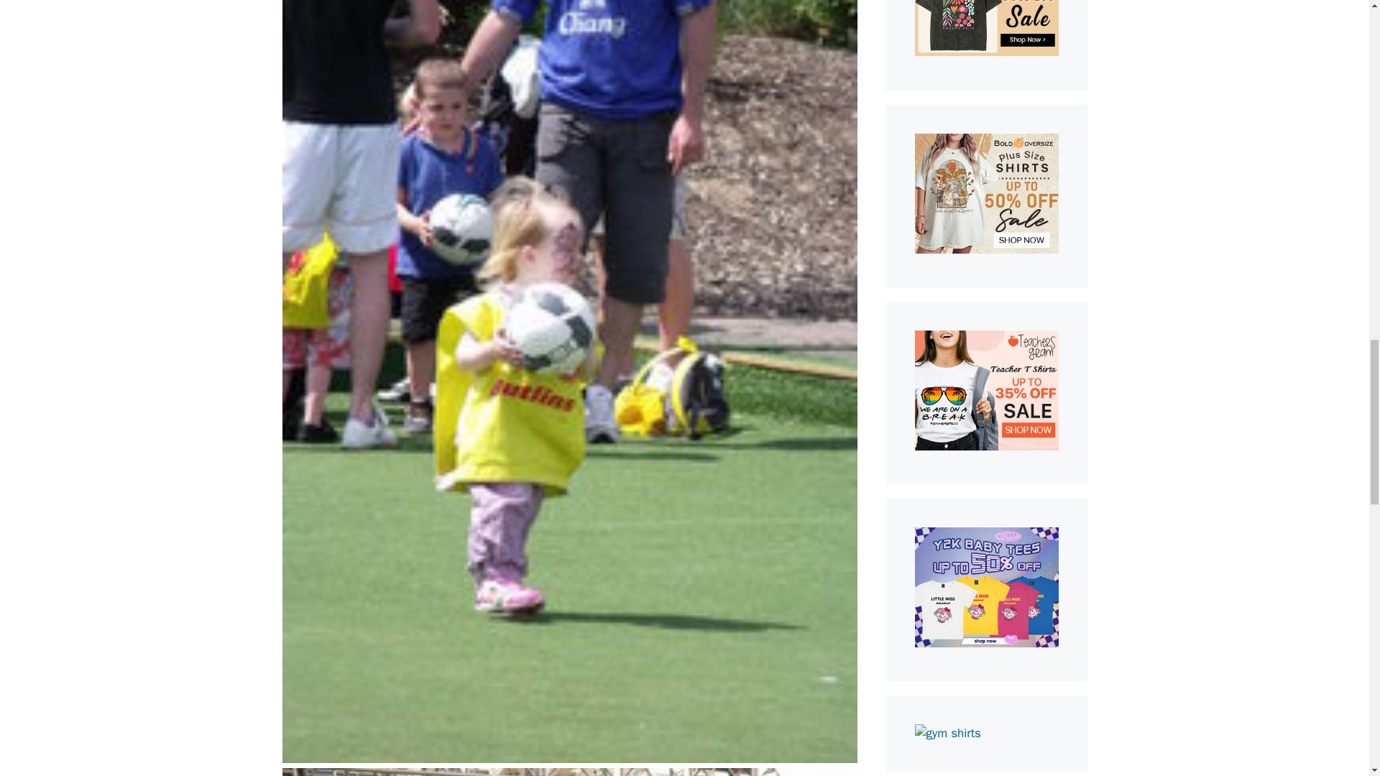  Describe the element at coordinates (986, 52) in the screenshot. I see `christian t shirts` at that location.